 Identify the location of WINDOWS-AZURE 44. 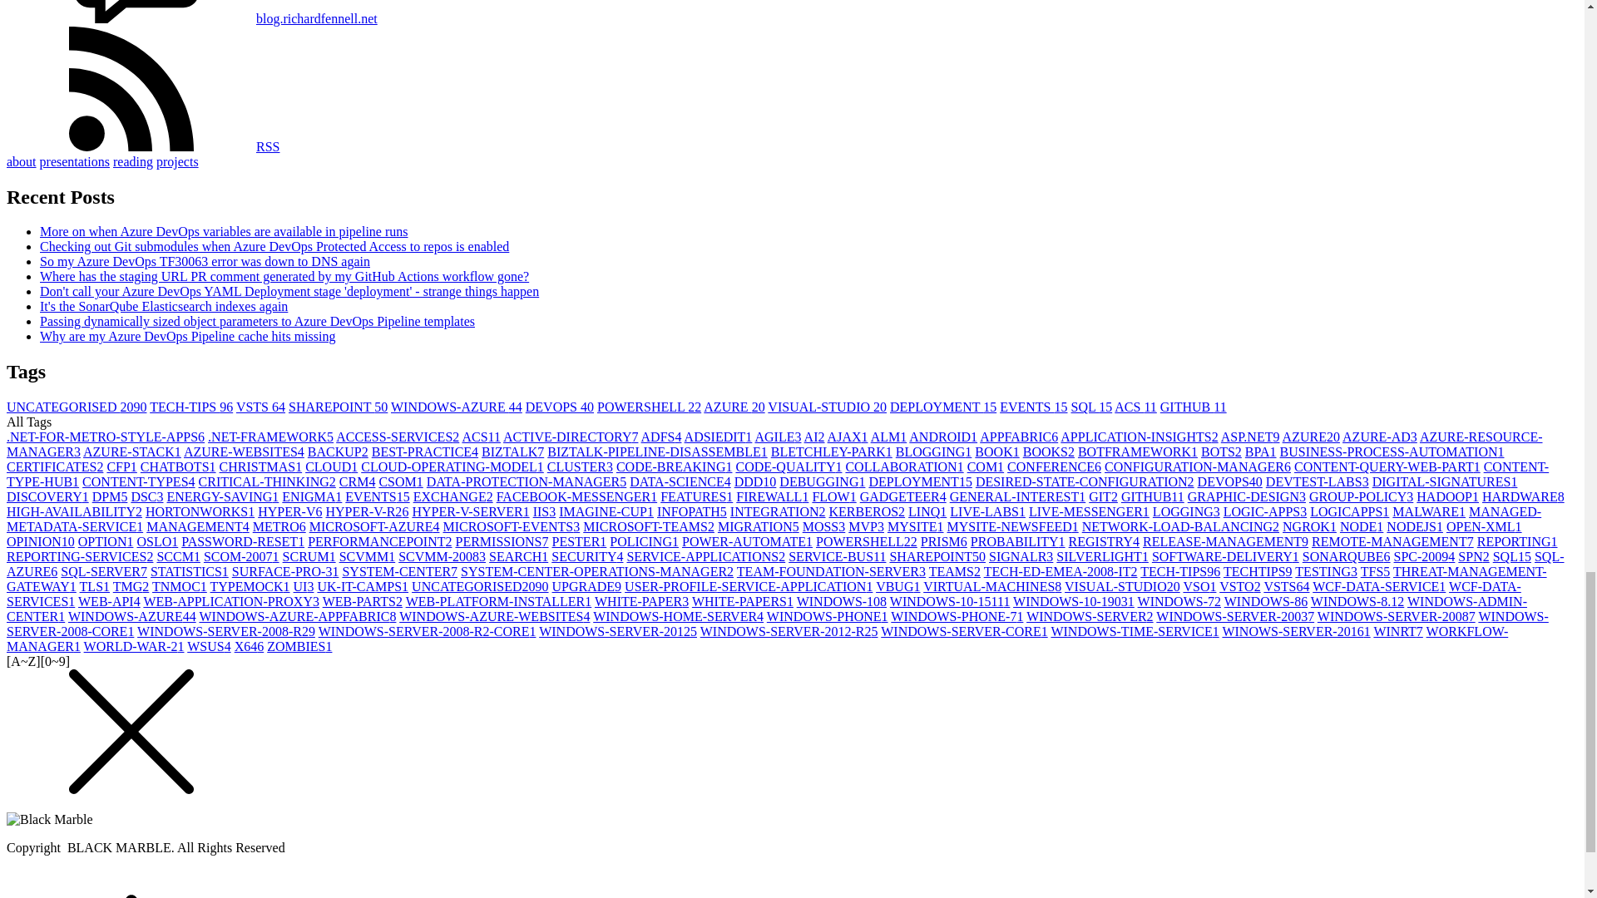
(456, 406).